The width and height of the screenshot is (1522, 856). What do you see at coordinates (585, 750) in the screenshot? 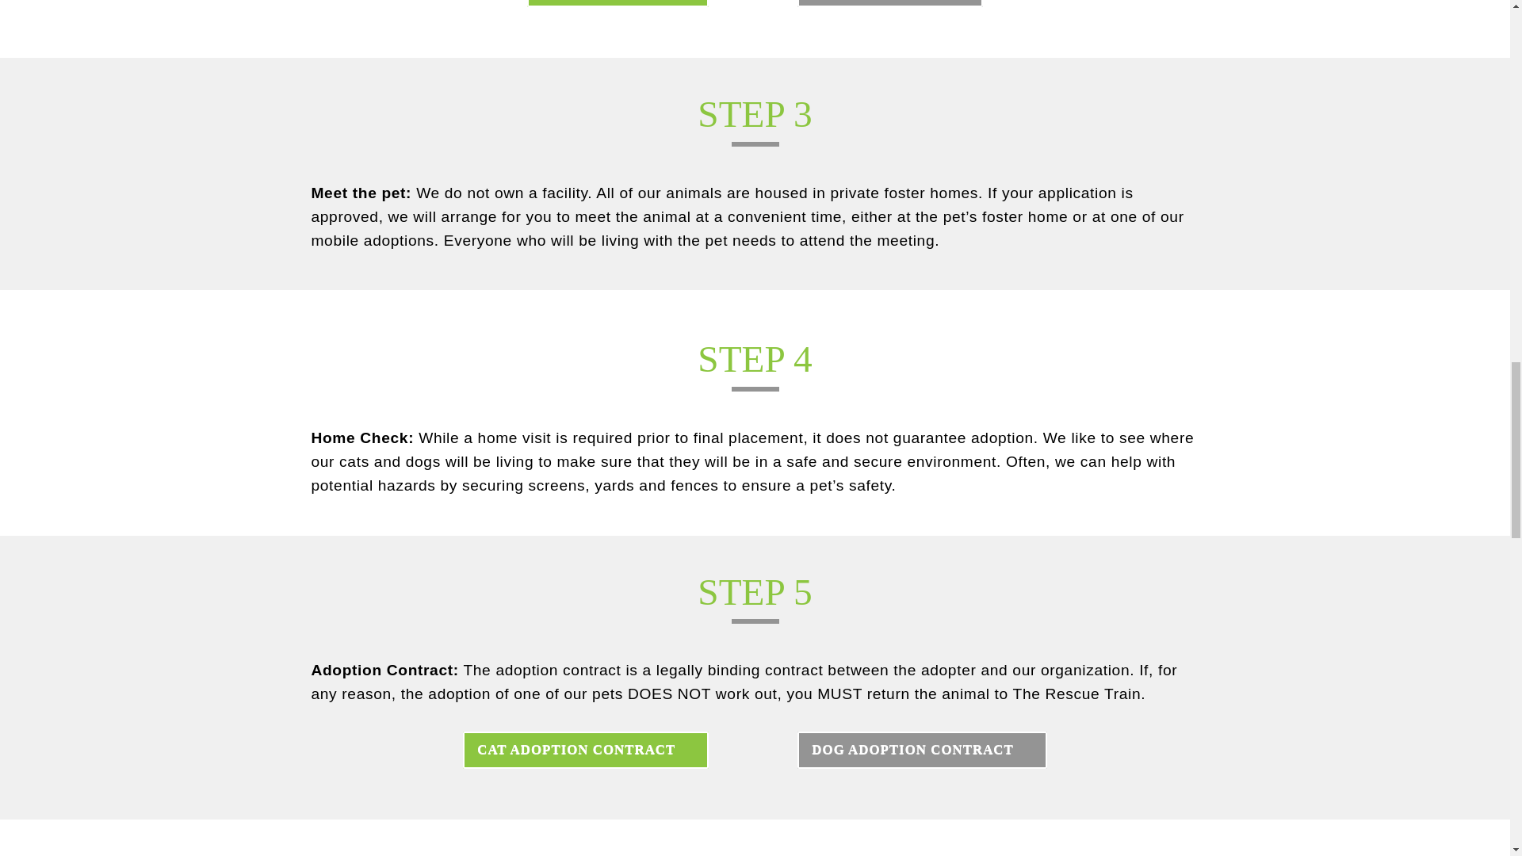
I see `CAT ADOPTION CONTRACT` at bounding box center [585, 750].